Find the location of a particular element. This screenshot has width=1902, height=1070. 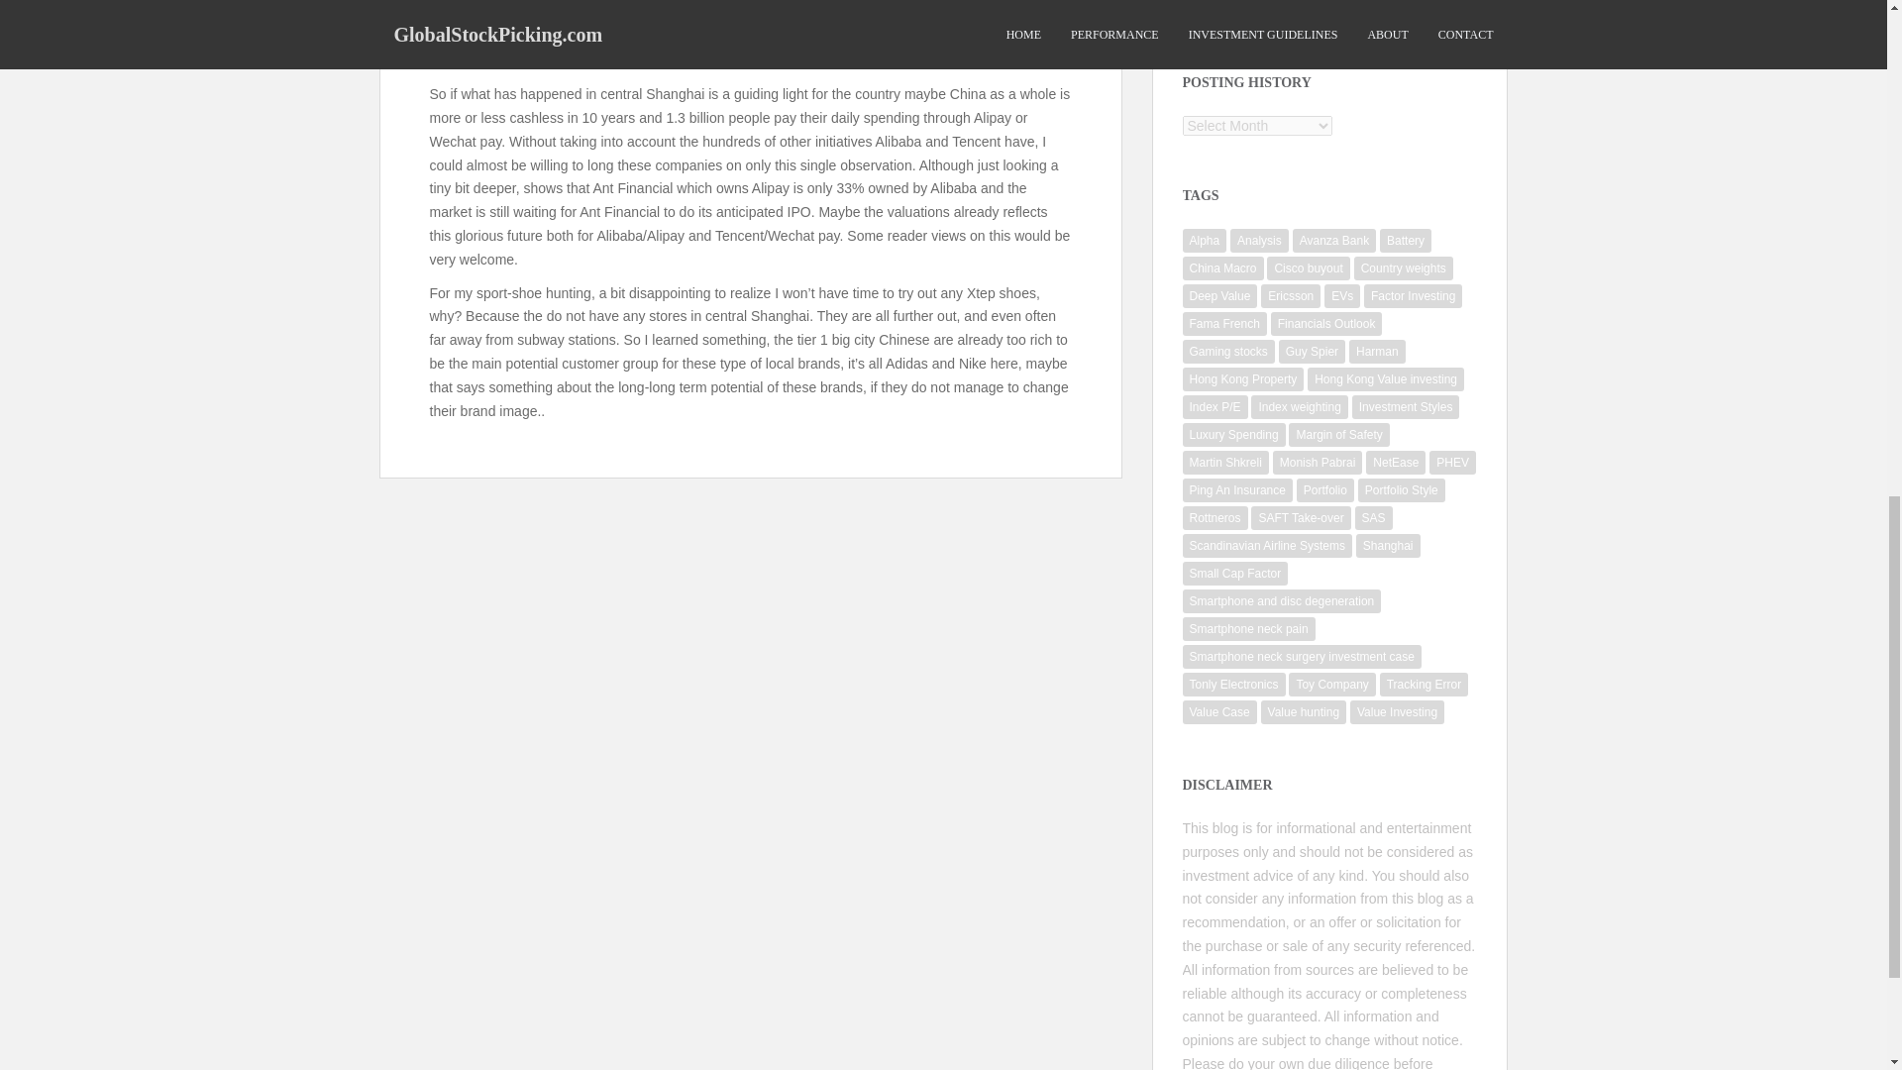

Factor Investing is located at coordinates (1413, 296).